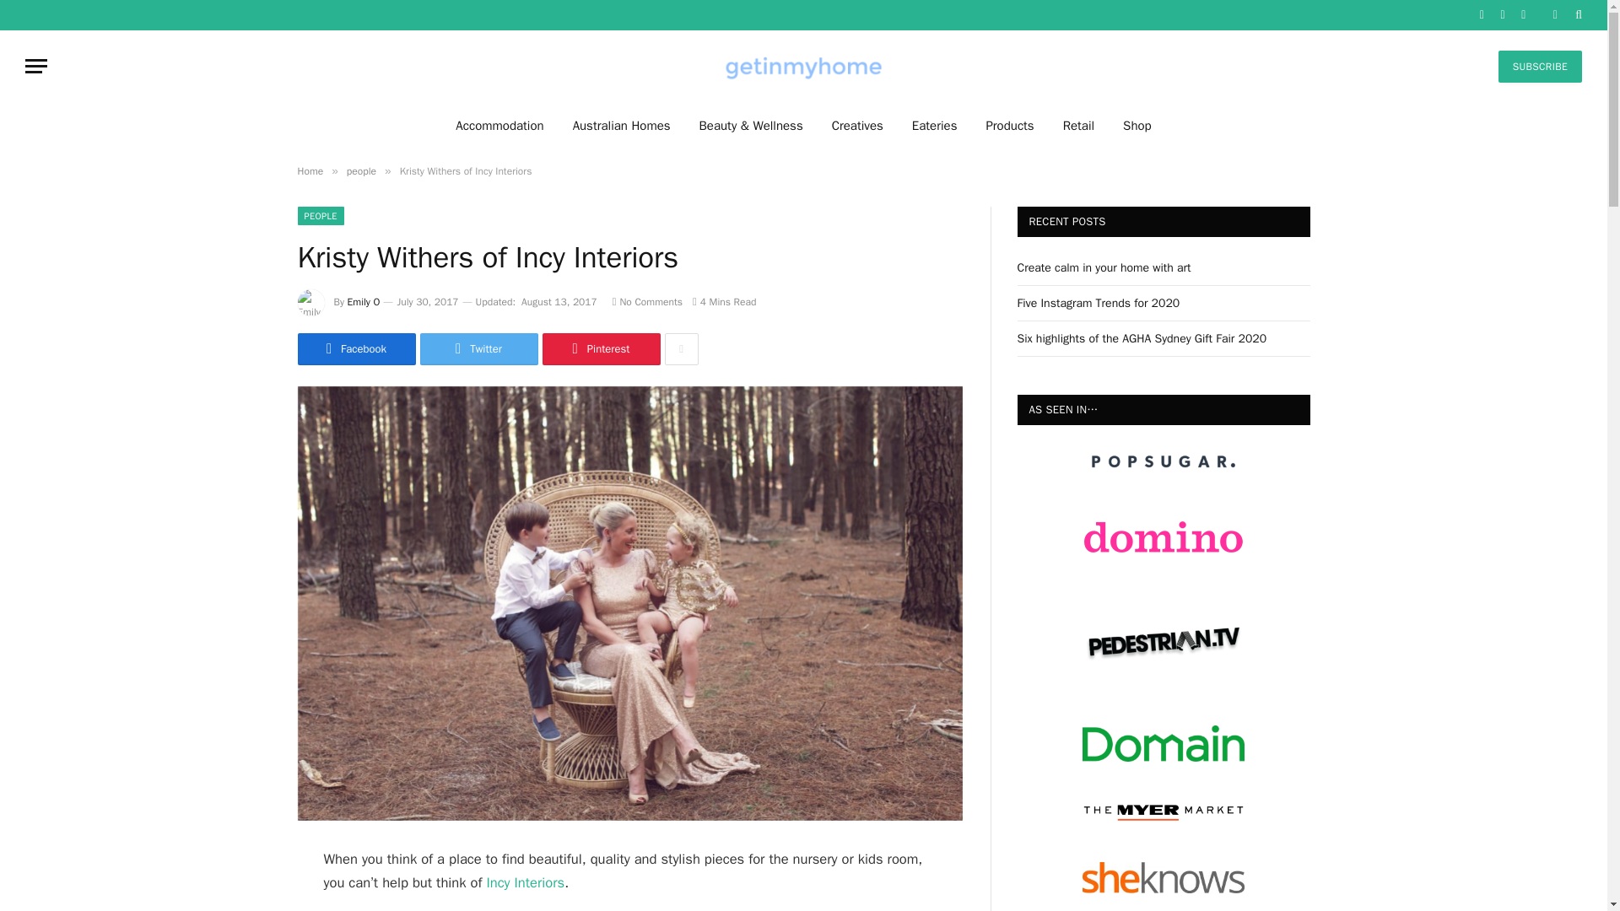 This screenshot has width=1620, height=911. What do you see at coordinates (1554, 14) in the screenshot?
I see `Switch to Dark Design - easier on eyes.` at bounding box center [1554, 14].